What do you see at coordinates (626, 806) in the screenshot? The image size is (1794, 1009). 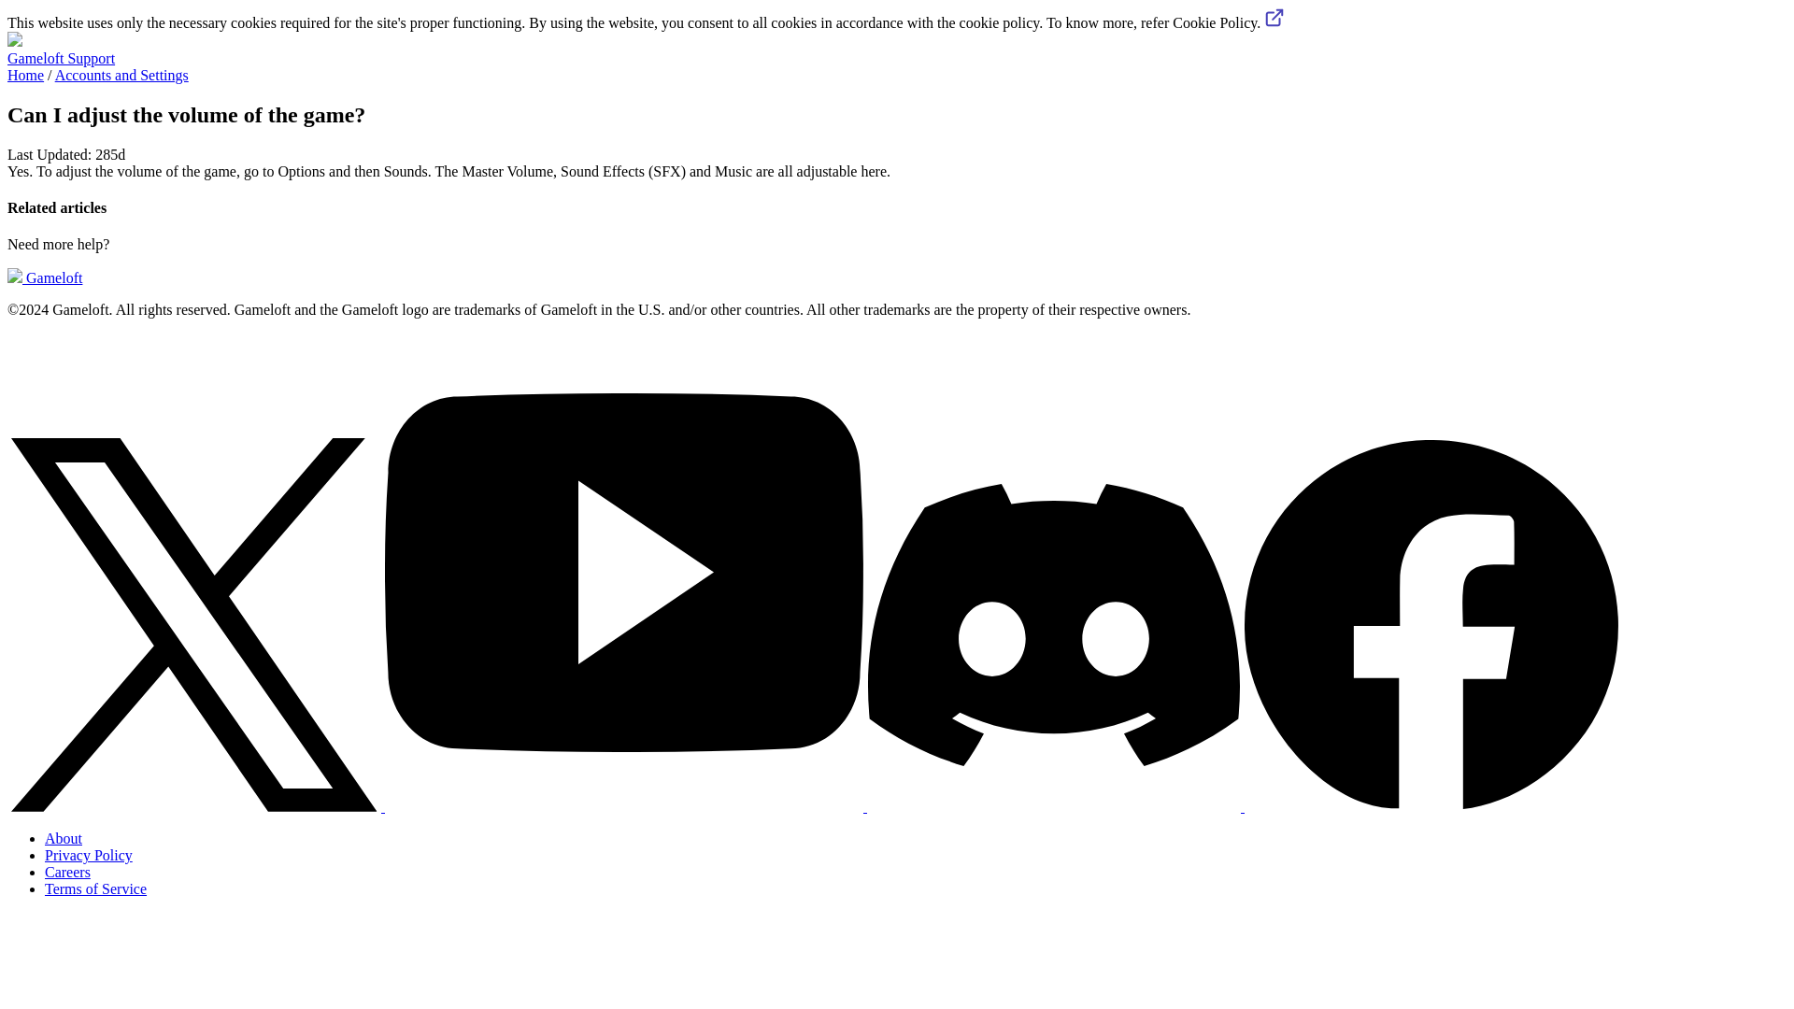 I see `Logo Youtube` at bounding box center [626, 806].